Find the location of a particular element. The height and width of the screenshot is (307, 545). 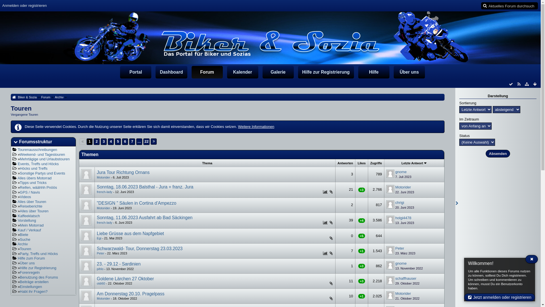

french-lady is located at coordinates (104, 223).